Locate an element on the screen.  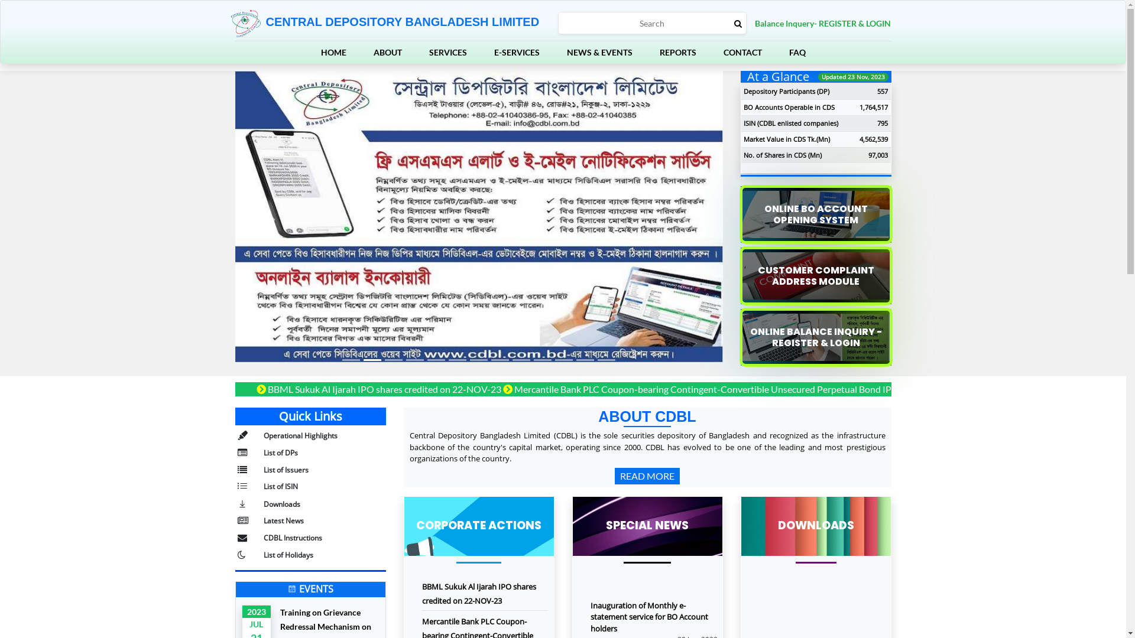
No. of Shares in CDS (Mn) is located at coordinates (783, 155).